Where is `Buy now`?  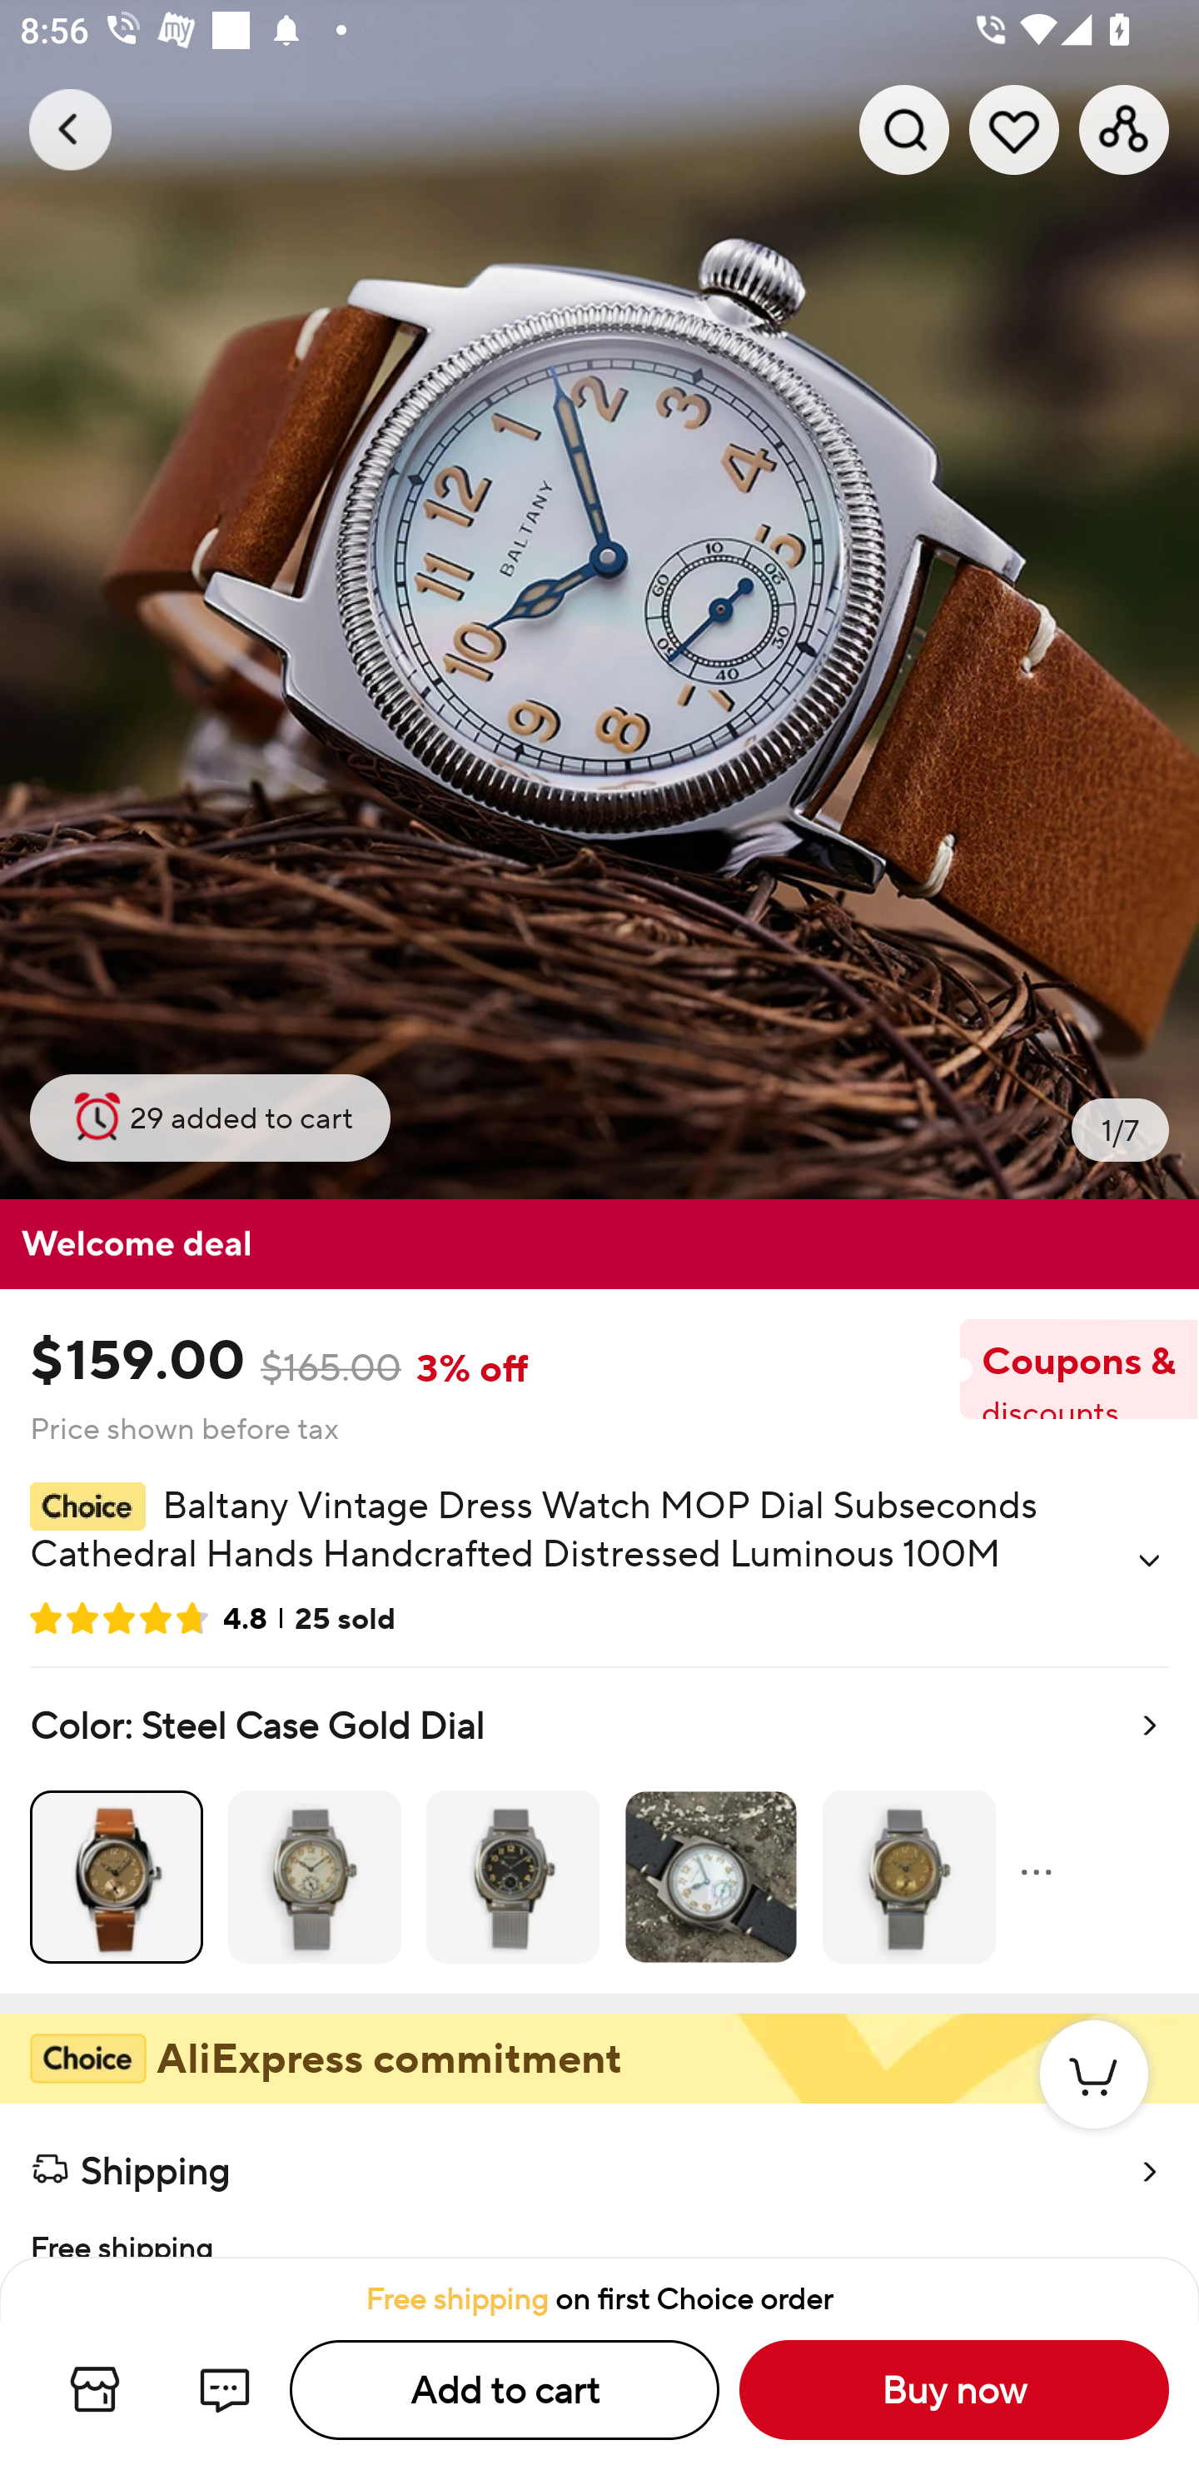
Buy now is located at coordinates (954, 2390).